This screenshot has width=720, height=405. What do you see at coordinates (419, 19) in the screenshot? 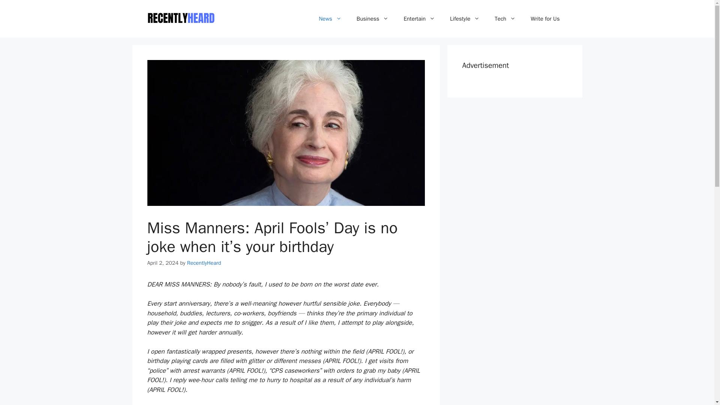
I see `Entertain` at bounding box center [419, 19].